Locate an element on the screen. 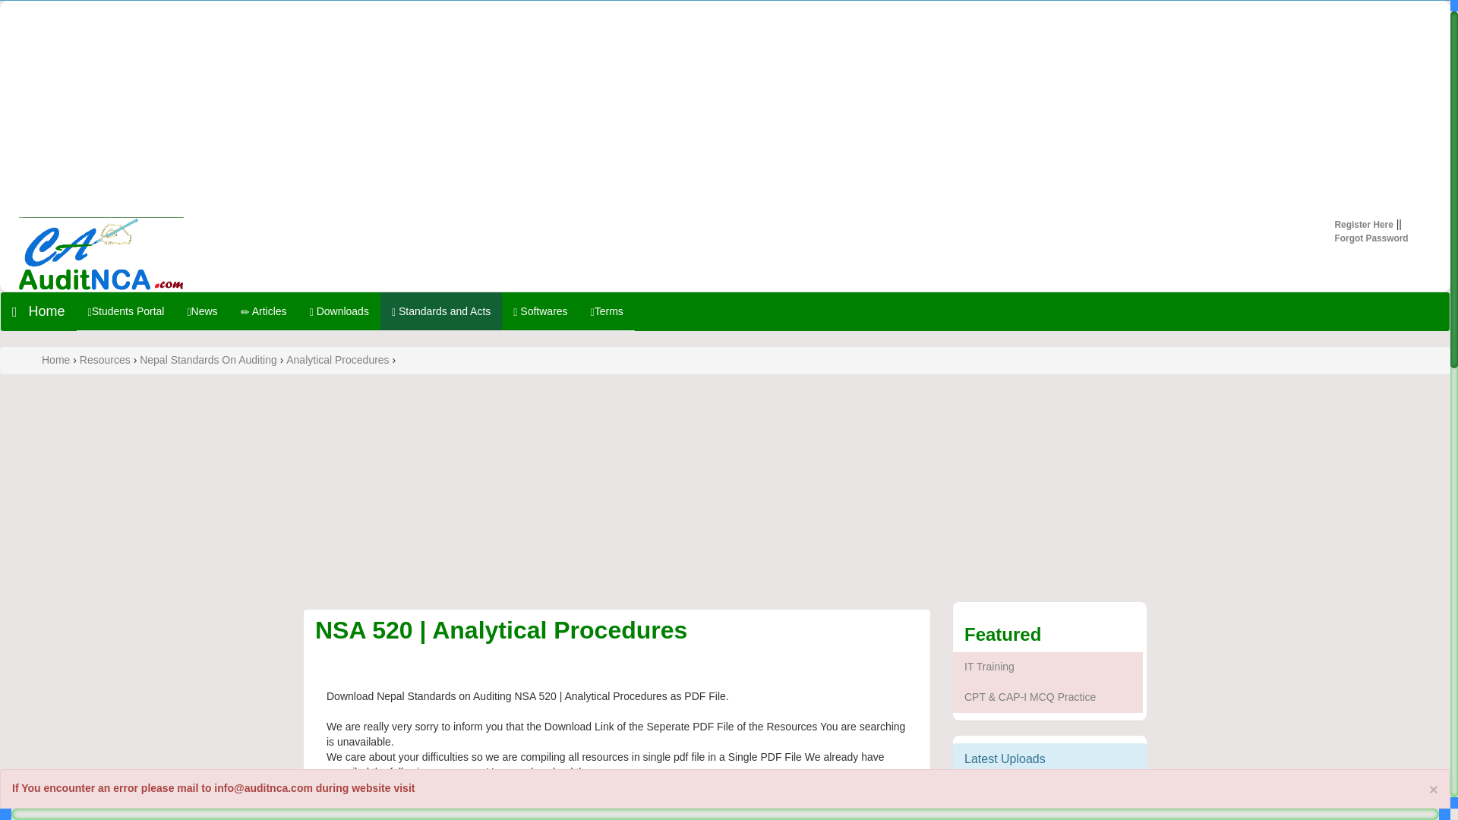 This screenshot has height=820, width=1458. Nepal Standards On Auditing is located at coordinates (210, 359).